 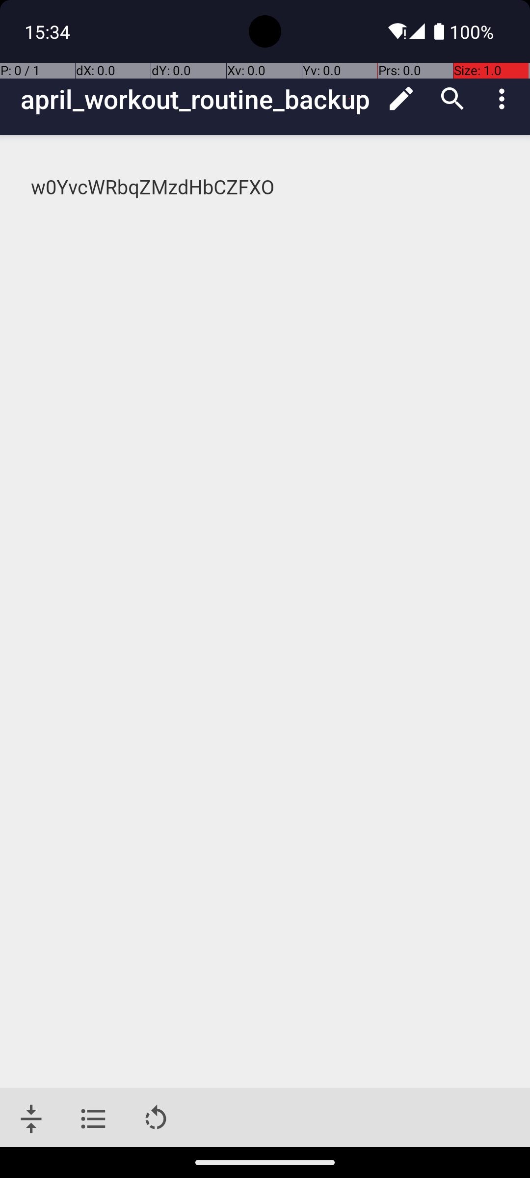 What do you see at coordinates (266, 187) in the screenshot?
I see `w0YvcWRbqZMzdHbCZFXO` at bounding box center [266, 187].